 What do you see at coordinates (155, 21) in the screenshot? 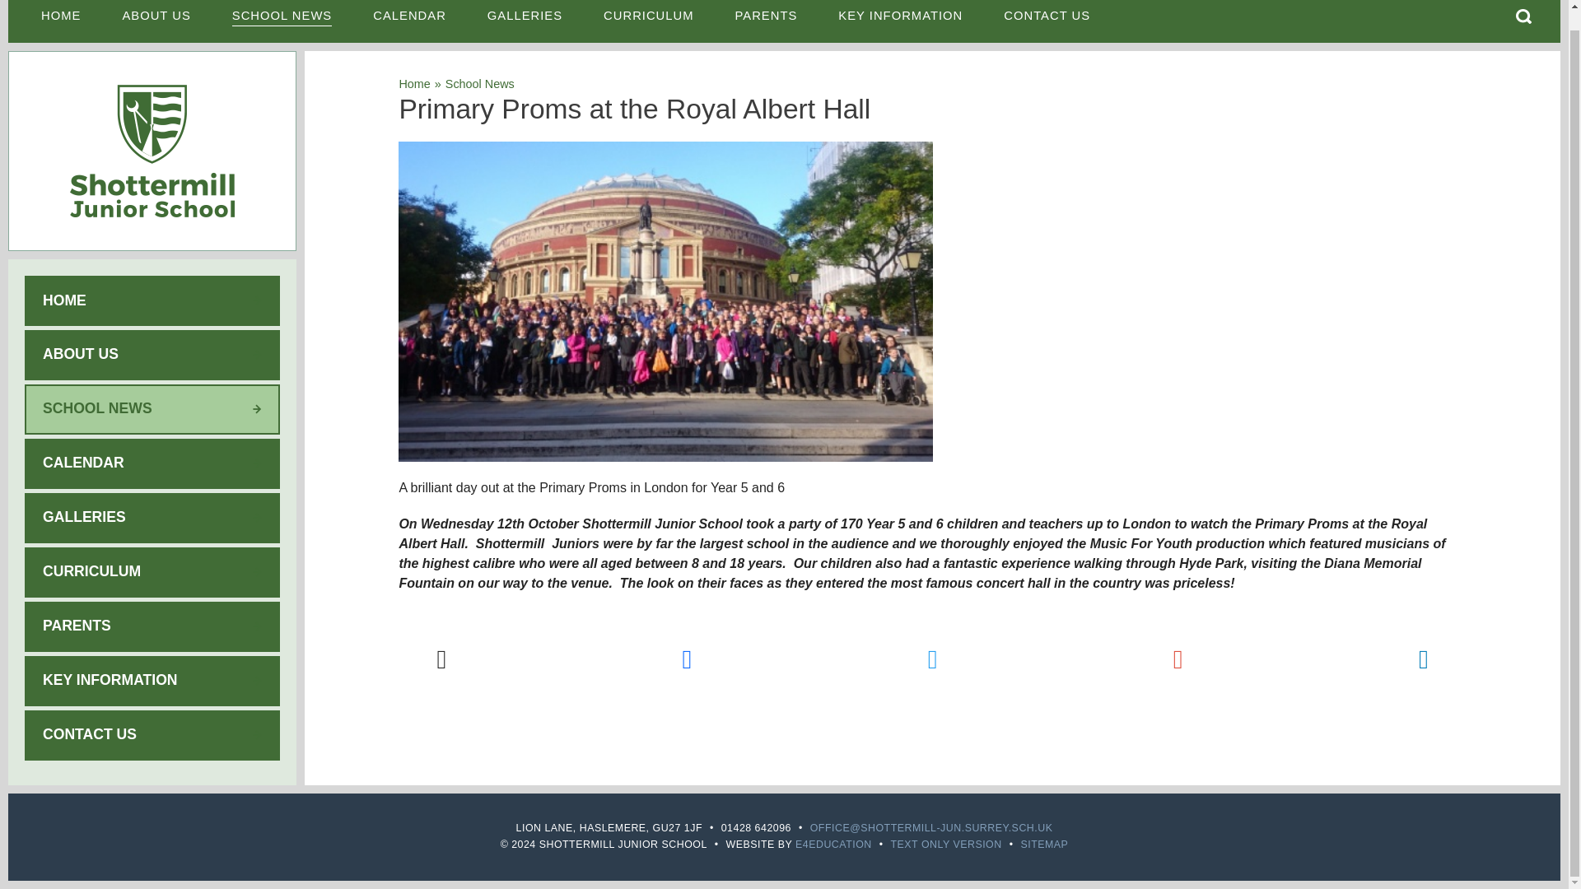
I see `ABOUT US` at bounding box center [155, 21].